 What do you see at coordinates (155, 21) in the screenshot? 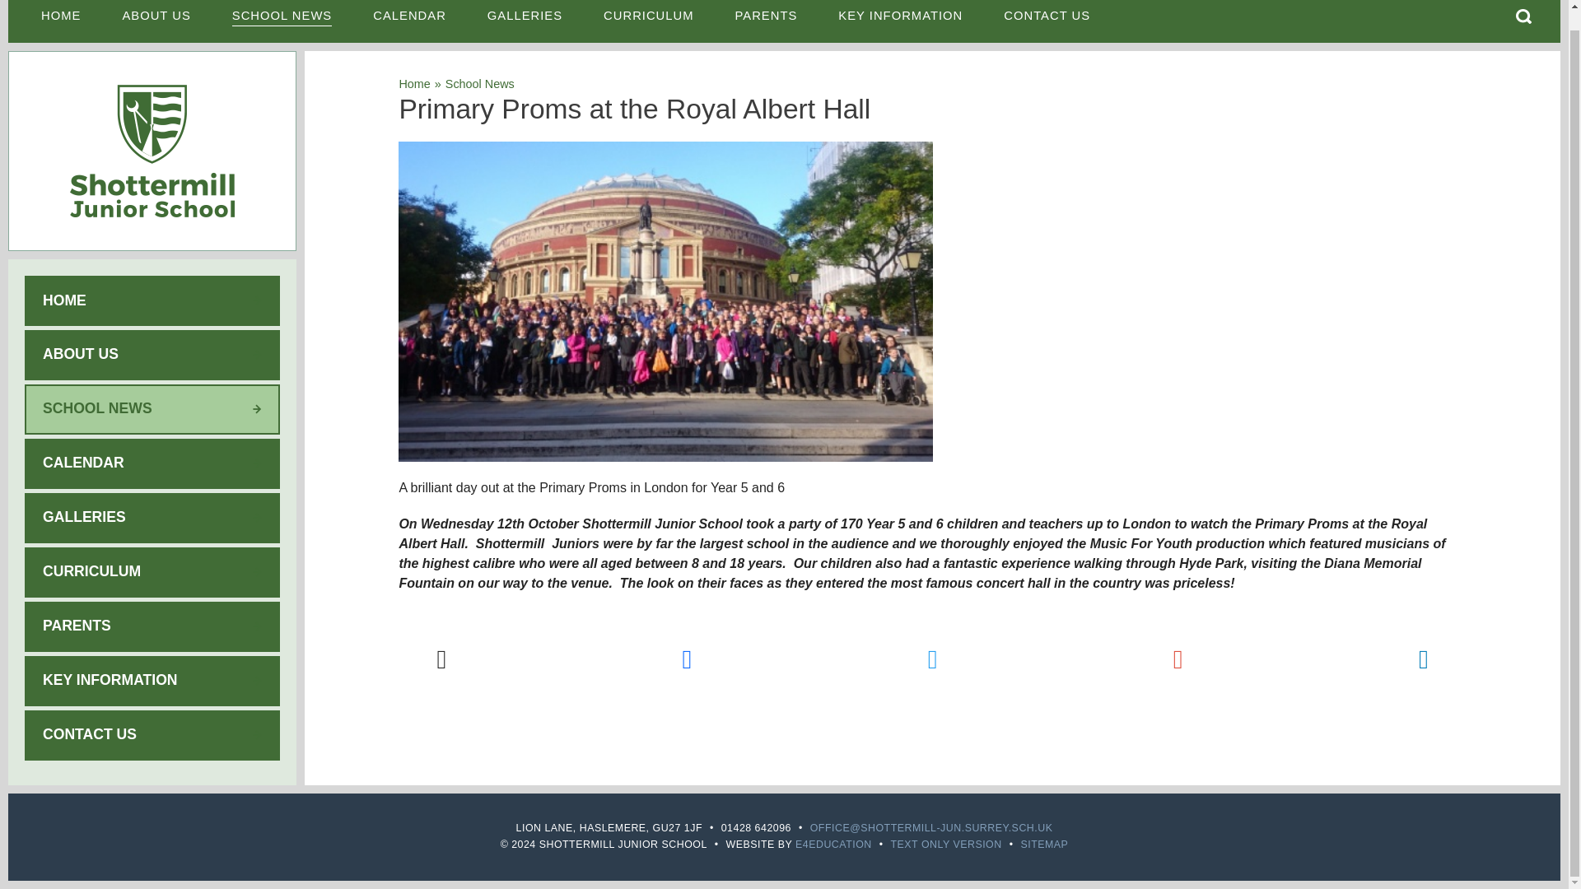
I see `ABOUT US` at bounding box center [155, 21].